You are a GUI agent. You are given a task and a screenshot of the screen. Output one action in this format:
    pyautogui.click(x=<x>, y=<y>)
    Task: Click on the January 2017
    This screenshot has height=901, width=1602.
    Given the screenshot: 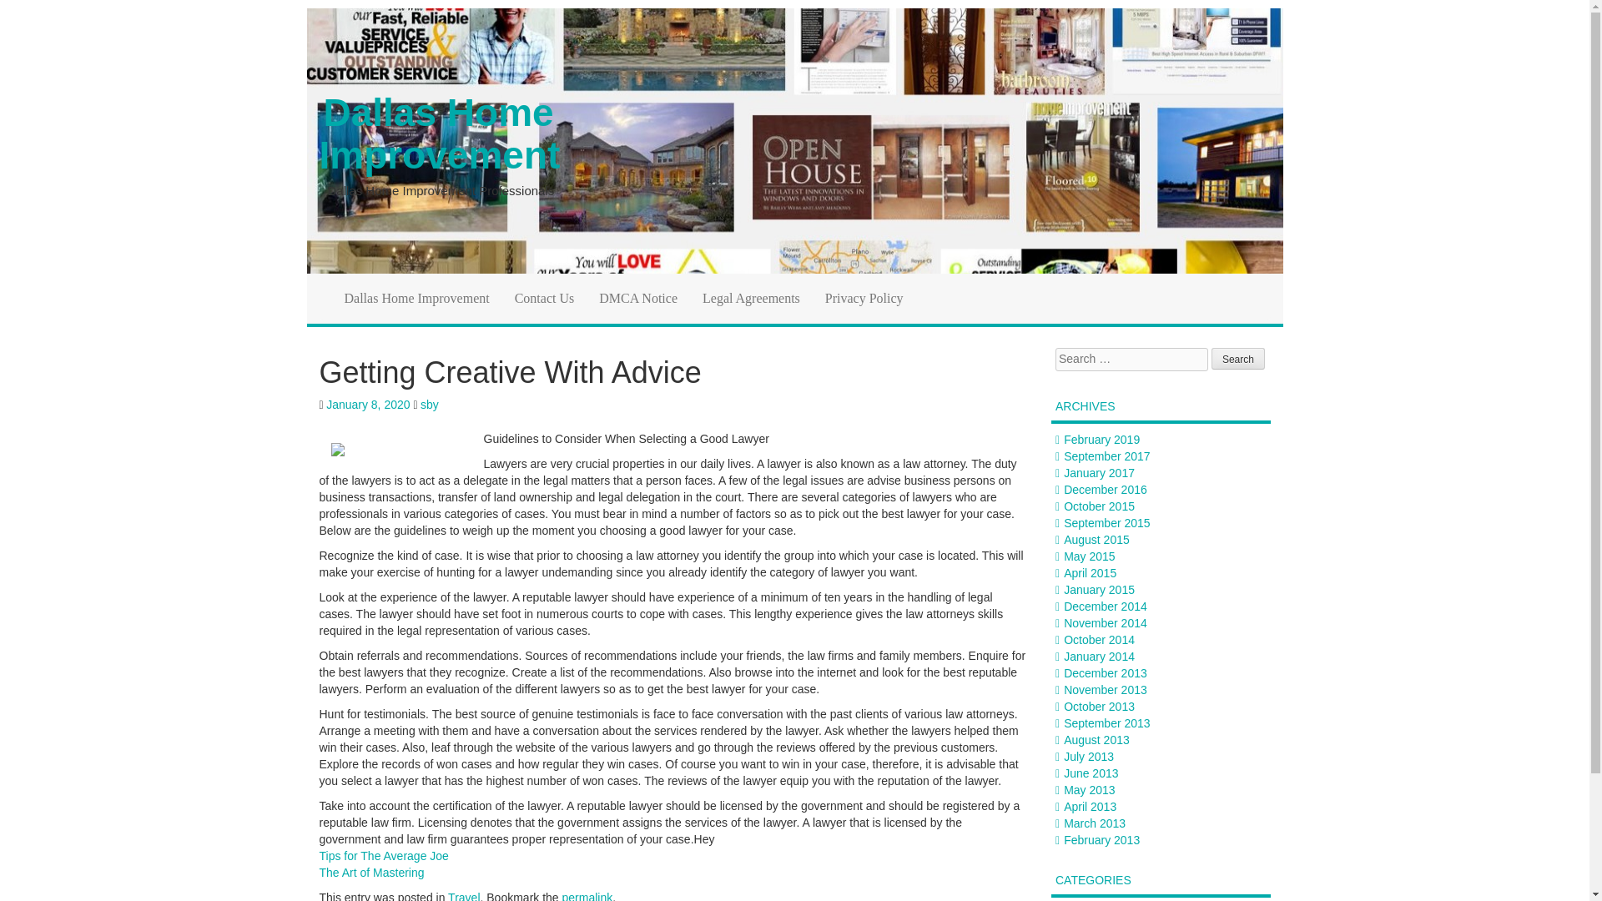 What is the action you would take?
    pyautogui.click(x=1098, y=472)
    